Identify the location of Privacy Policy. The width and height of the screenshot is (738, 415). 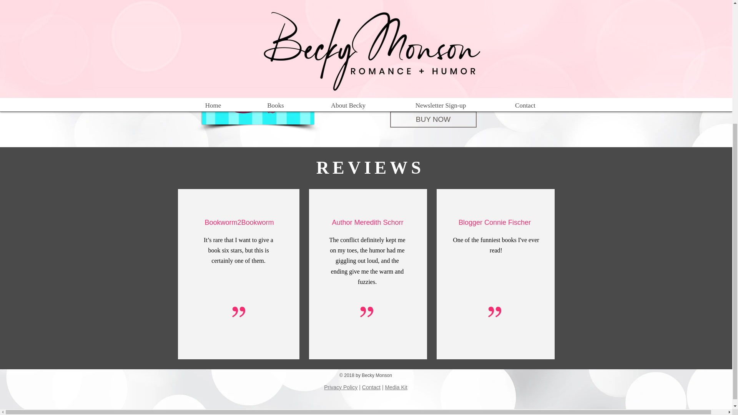
(341, 387).